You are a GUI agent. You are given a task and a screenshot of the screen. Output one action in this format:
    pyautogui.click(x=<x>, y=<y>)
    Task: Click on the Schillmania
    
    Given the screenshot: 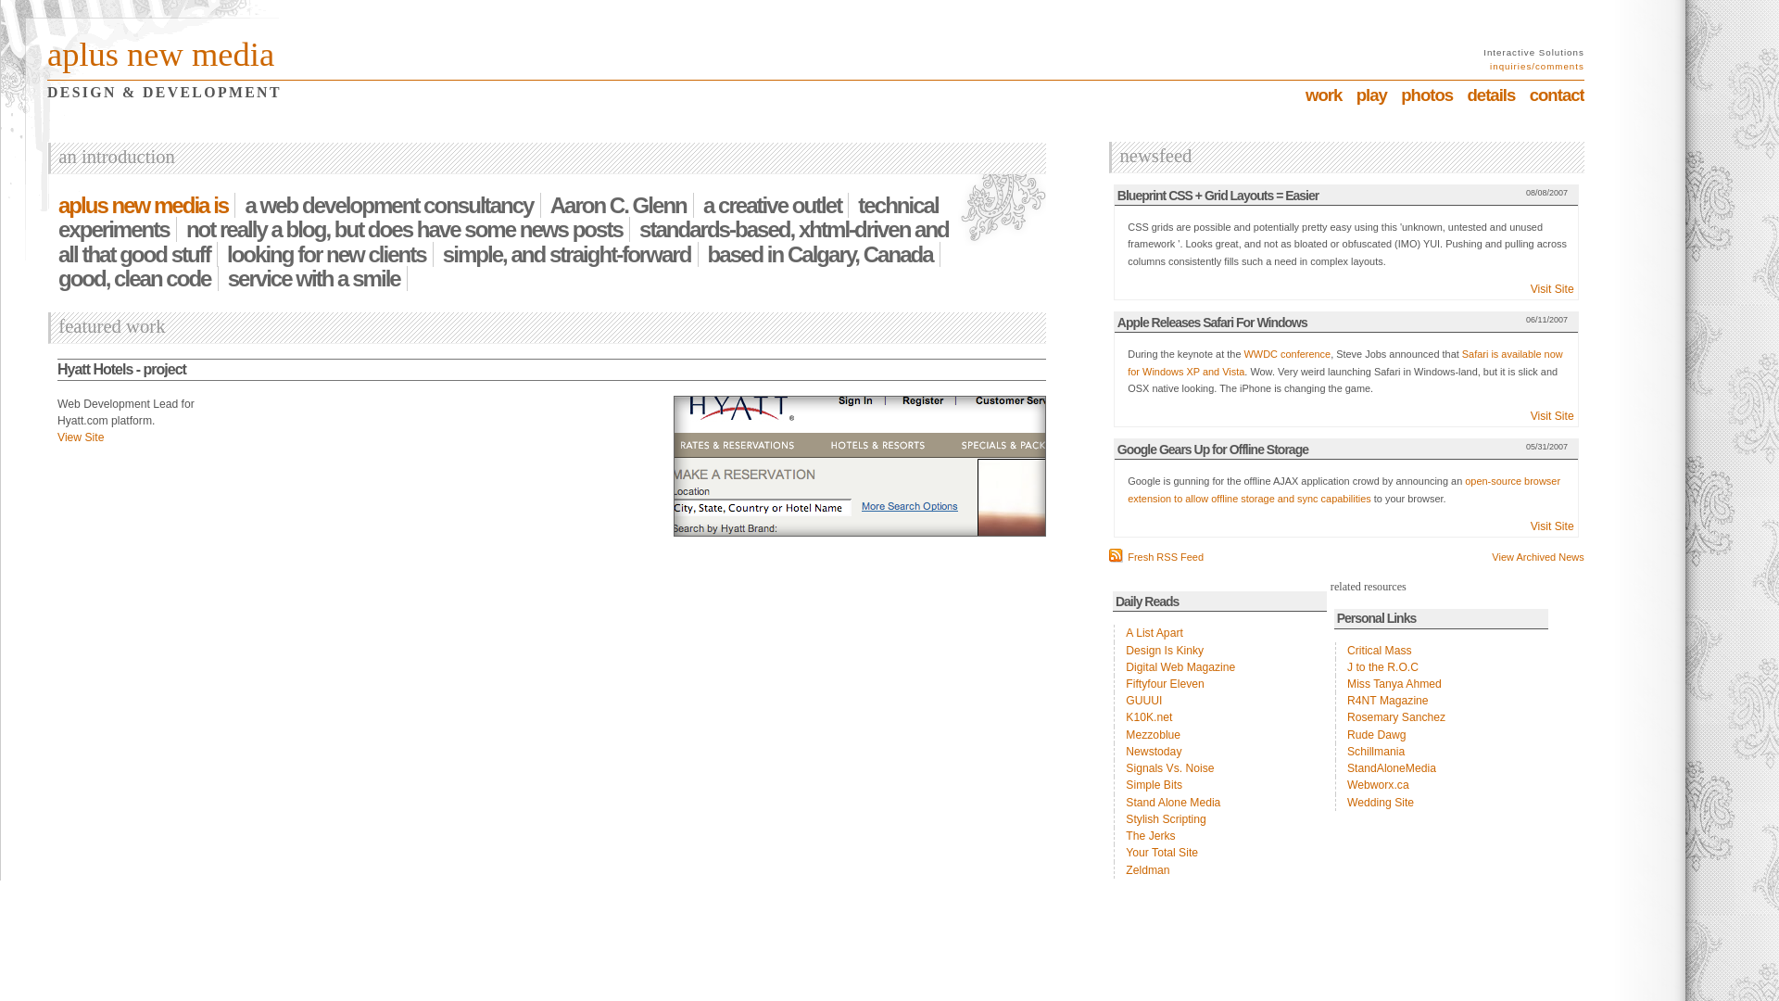 What is the action you would take?
    pyautogui.click(x=1442, y=752)
    